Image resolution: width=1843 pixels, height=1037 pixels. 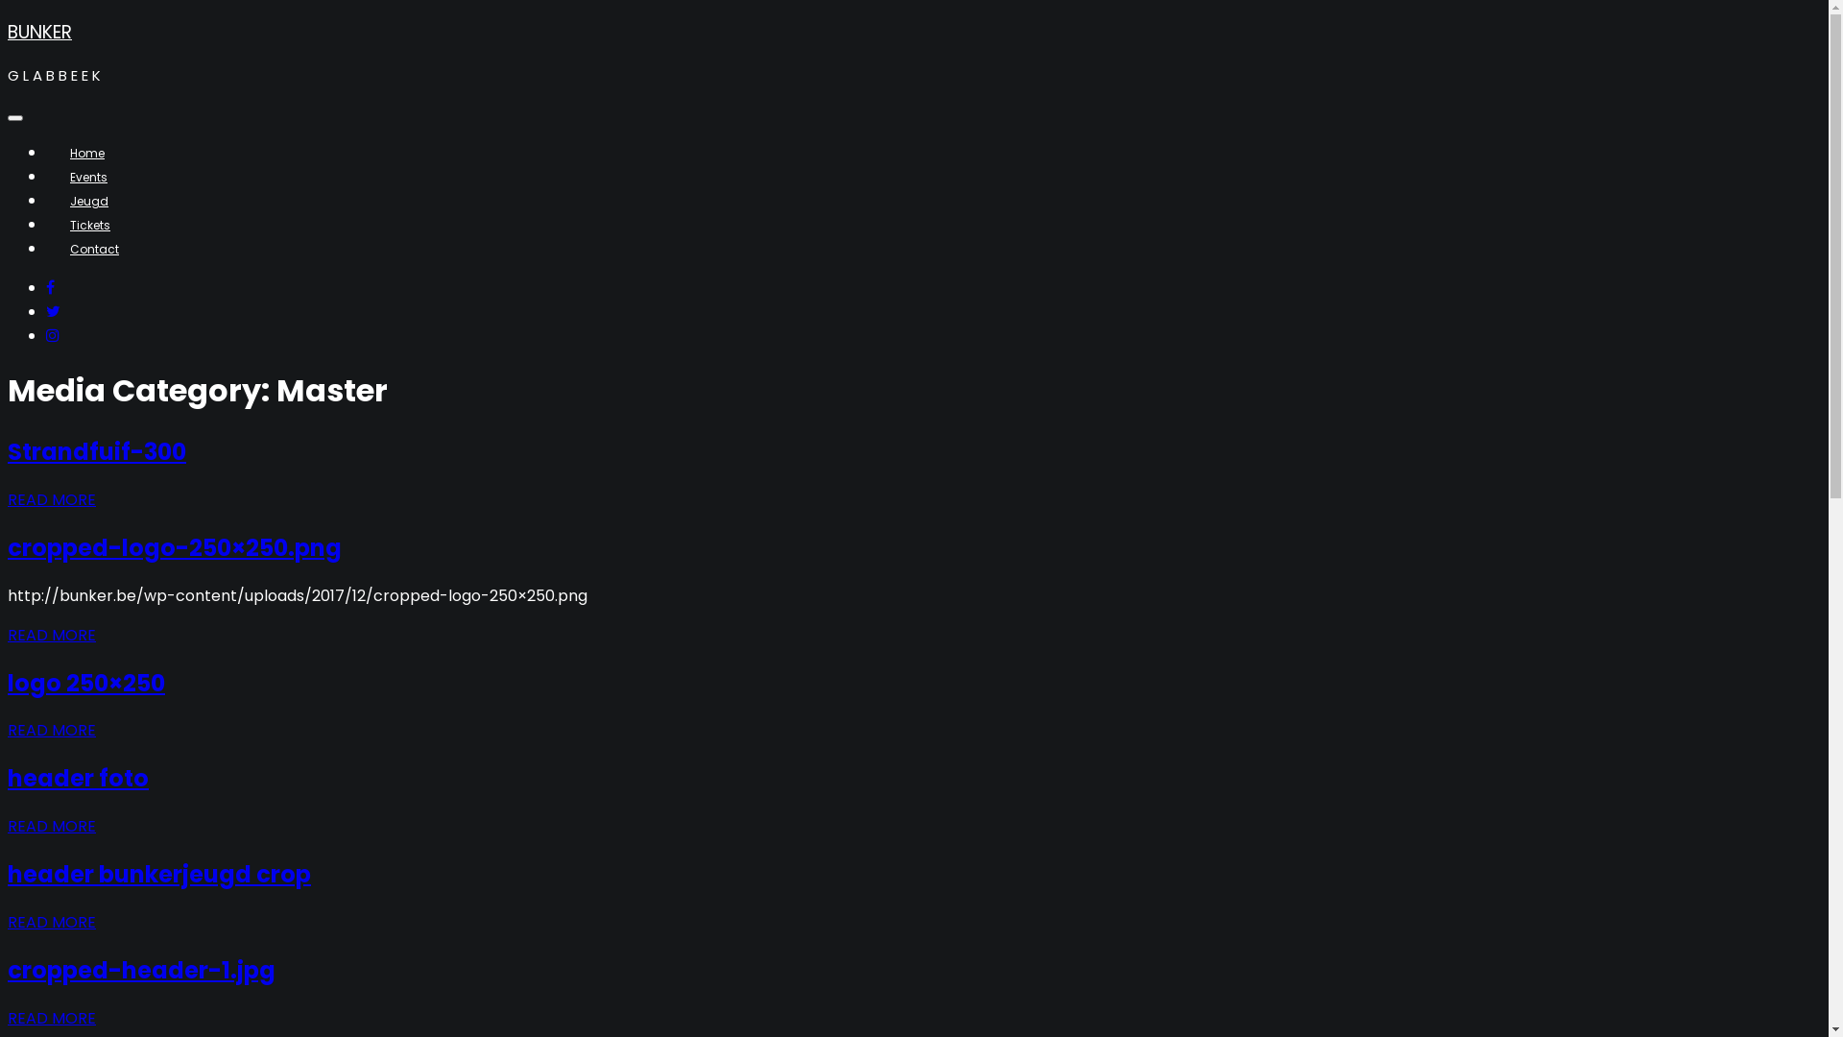 What do you see at coordinates (142, 970) in the screenshot?
I see `cropped-header-1.jpg` at bounding box center [142, 970].